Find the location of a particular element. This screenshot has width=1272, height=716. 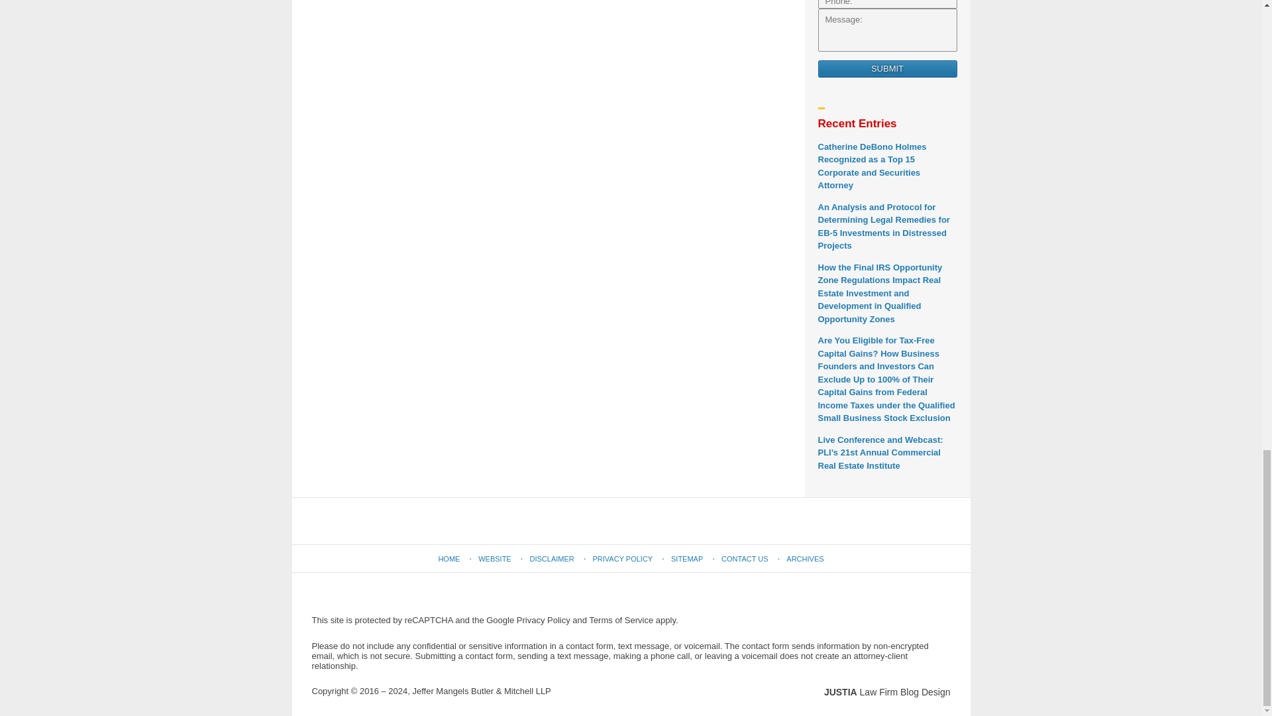

Please enter a valid phone number. is located at coordinates (886, 4).